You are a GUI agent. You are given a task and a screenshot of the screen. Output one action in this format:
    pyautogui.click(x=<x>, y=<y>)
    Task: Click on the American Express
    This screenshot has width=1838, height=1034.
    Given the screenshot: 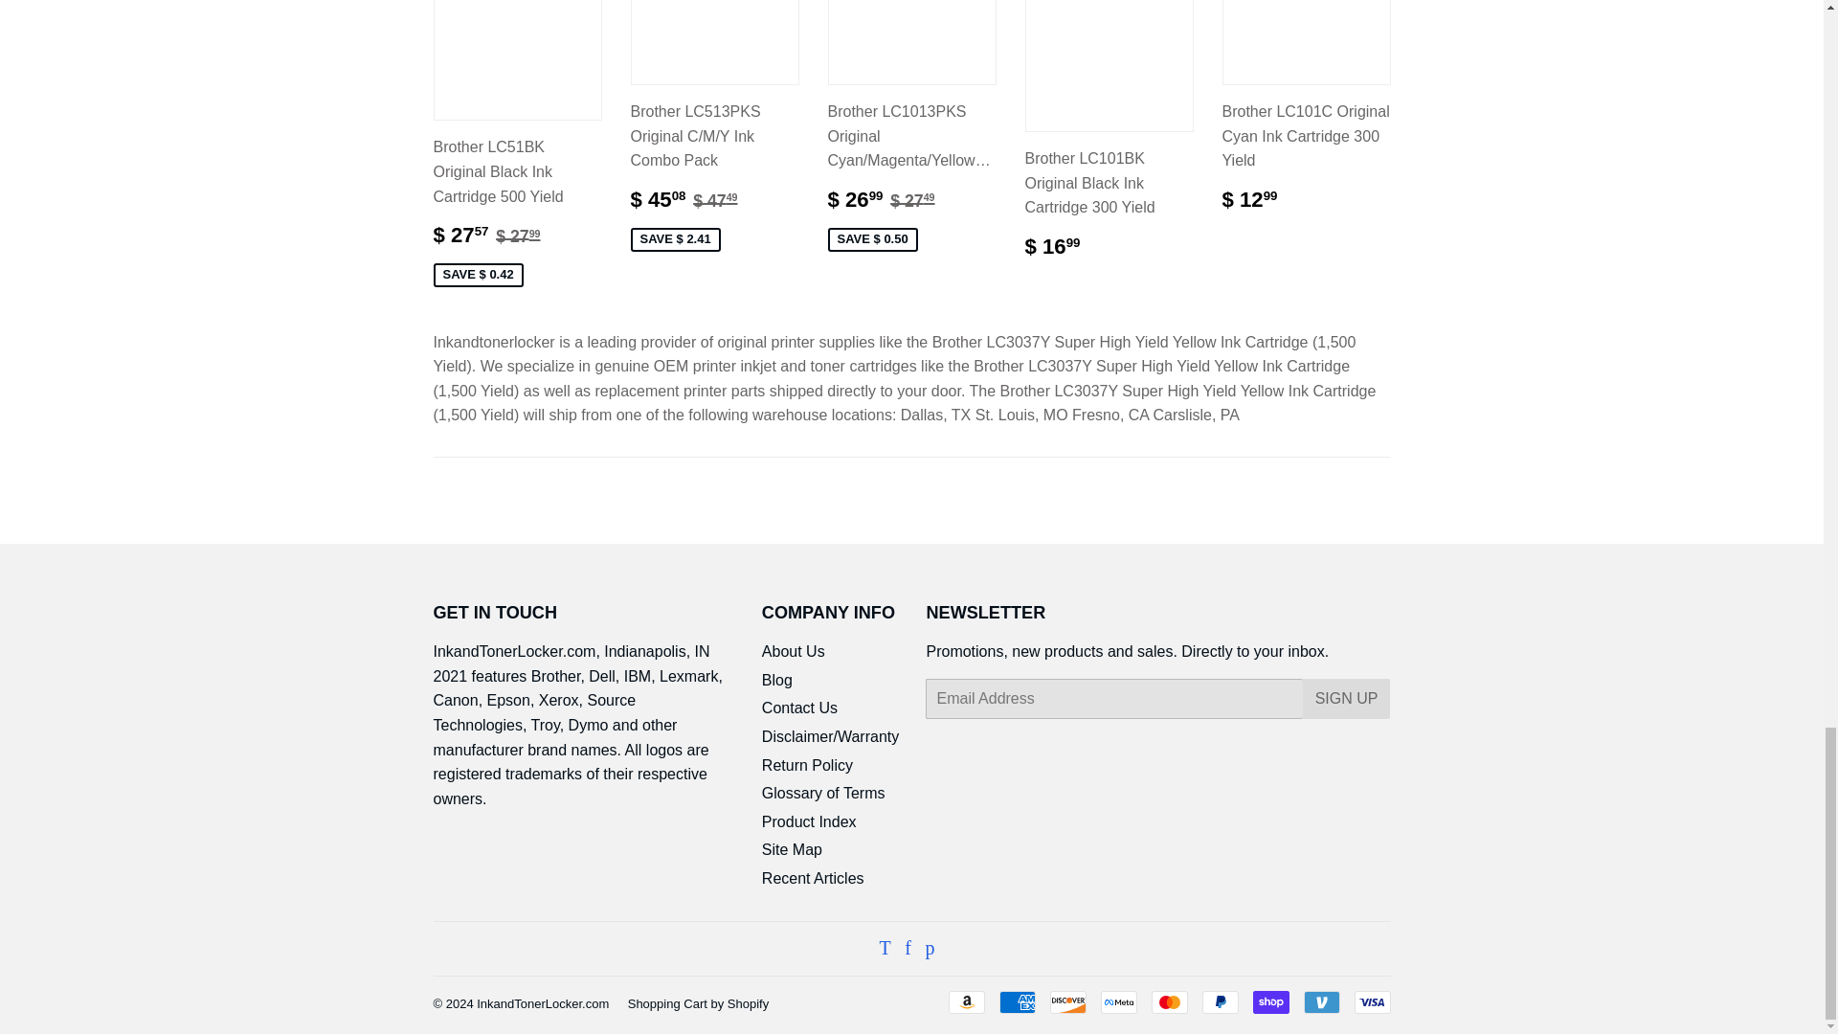 What is the action you would take?
    pyautogui.click(x=1018, y=1001)
    